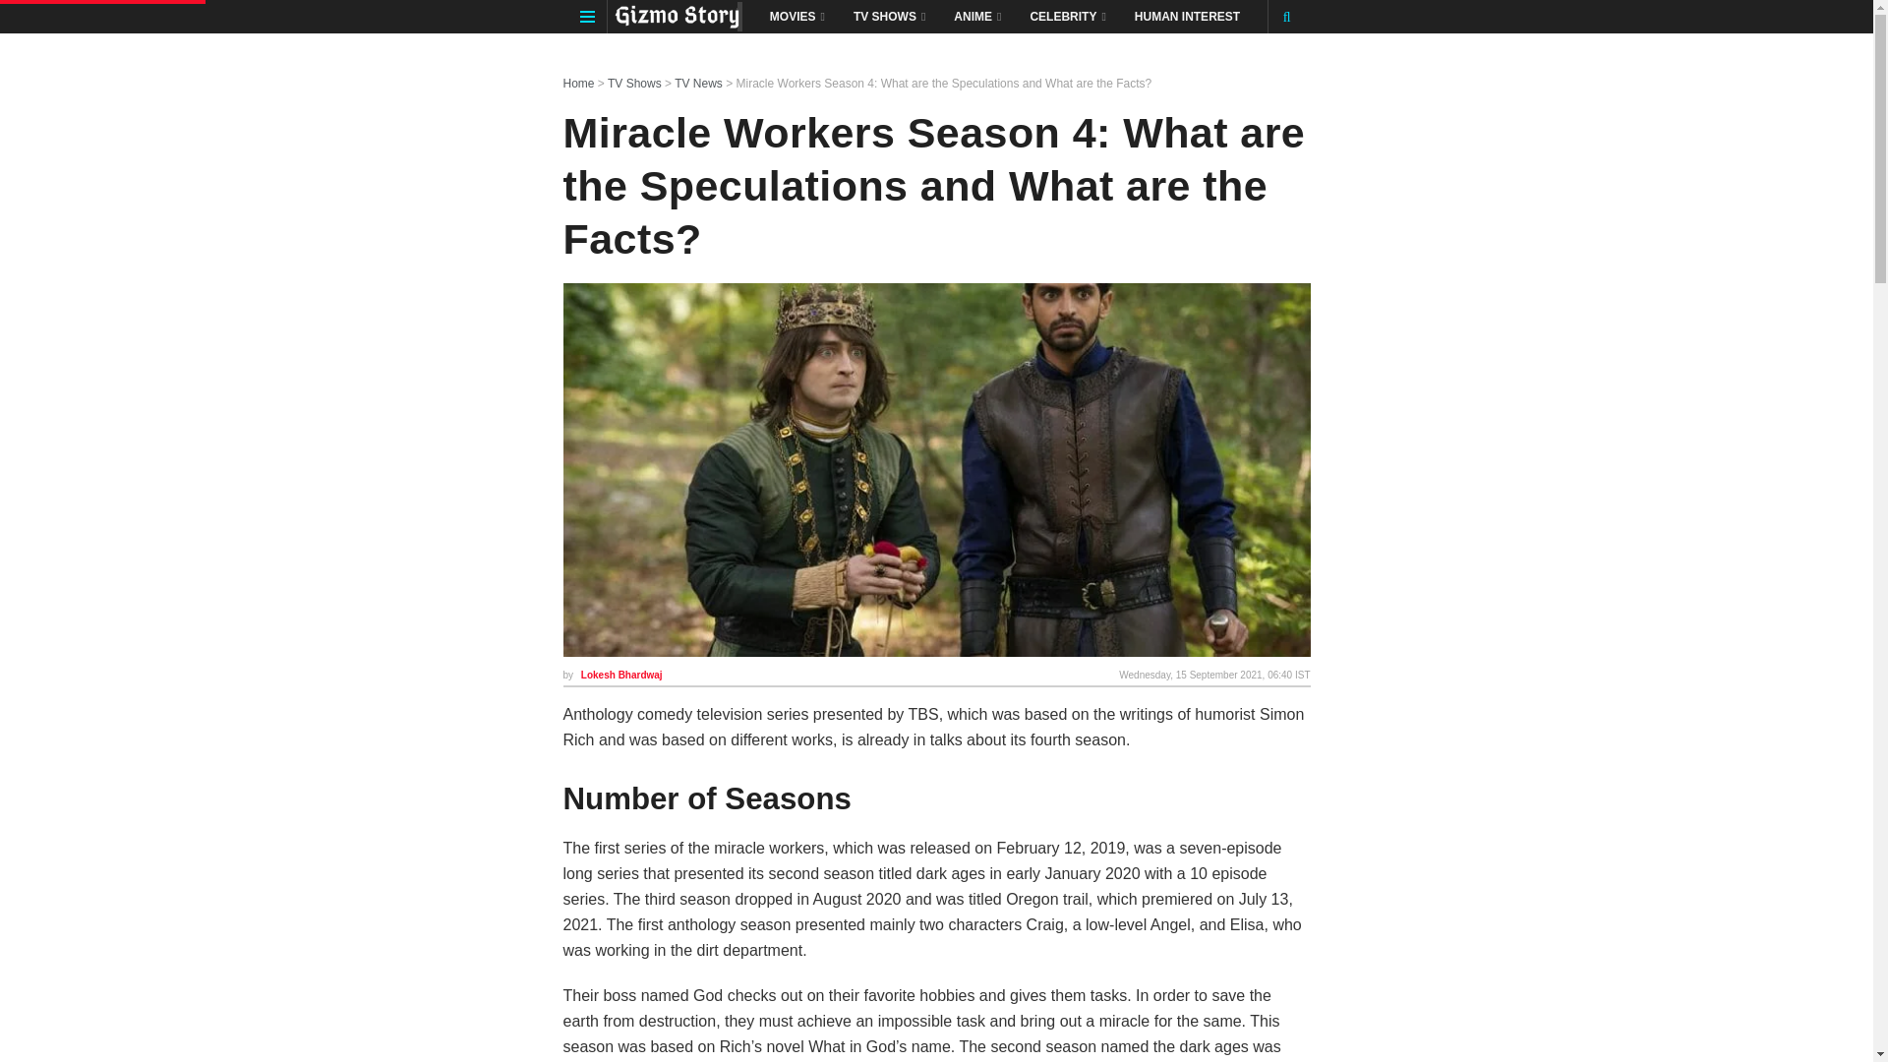 This screenshot has width=1888, height=1062. What do you see at coordinates (1066, 16) in the screenshot?
I see `CELEBRITY` at bounding box center [1066, 16].